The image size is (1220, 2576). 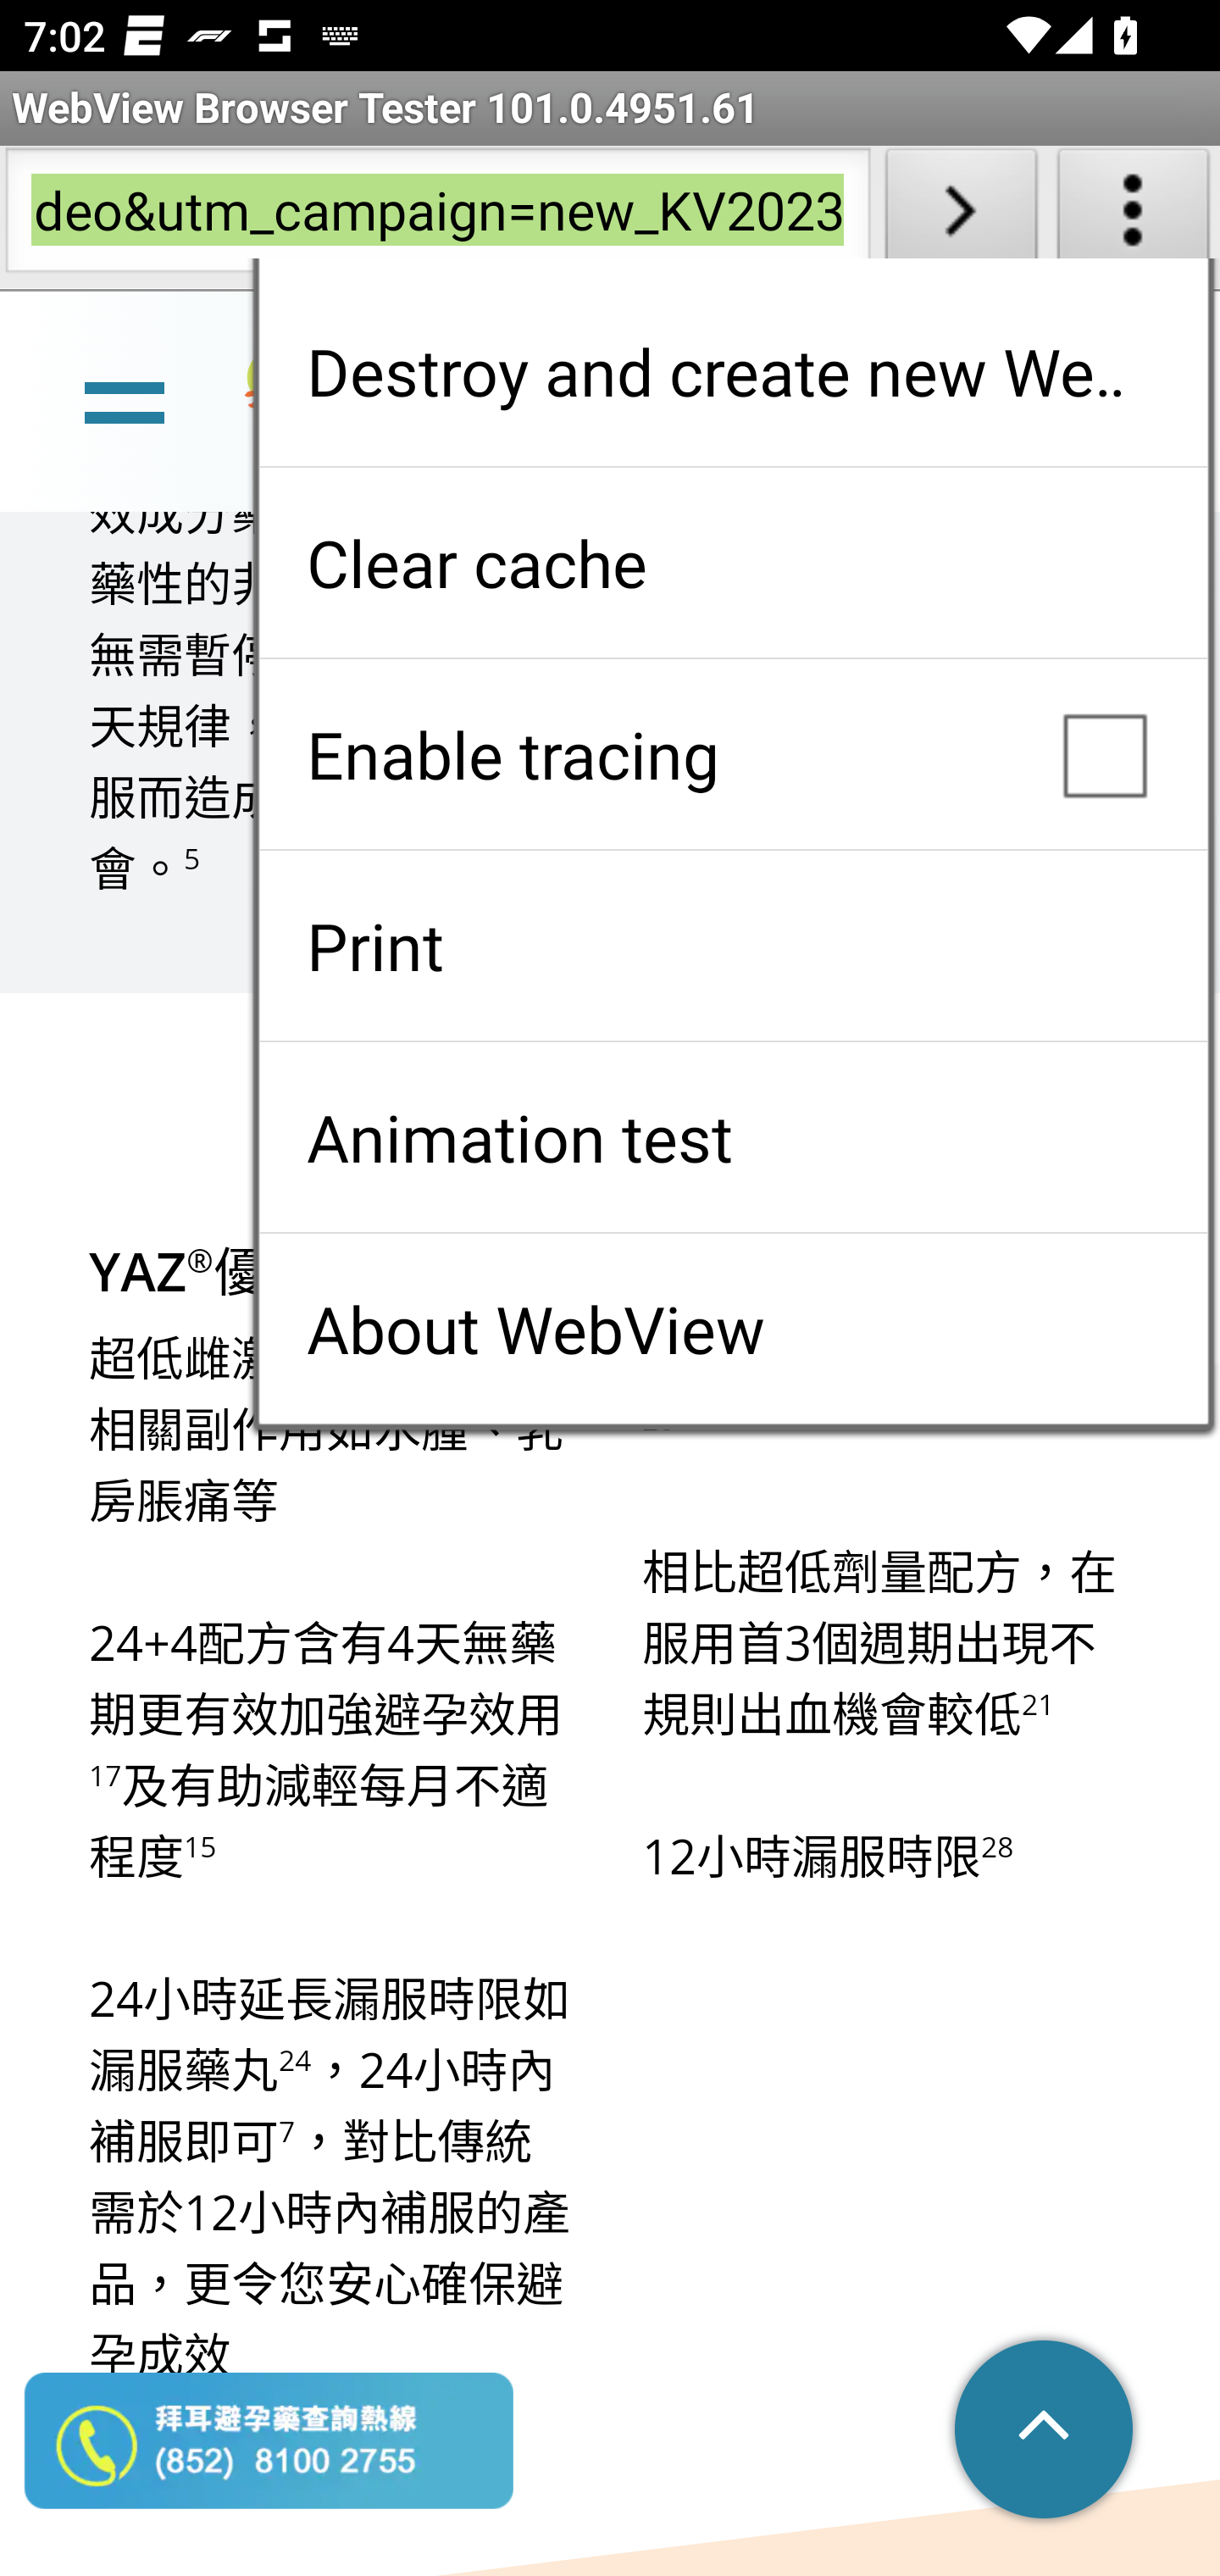 I want to click on Print, so click(x=733, y=946).